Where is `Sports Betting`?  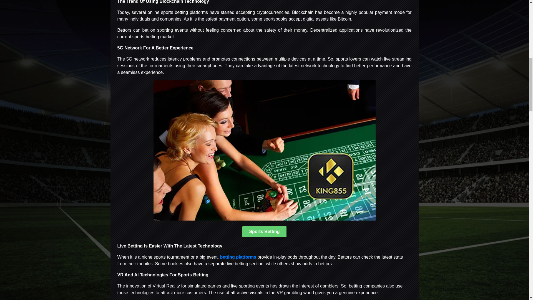
Sports Betting is located at coordinates (264, 232).